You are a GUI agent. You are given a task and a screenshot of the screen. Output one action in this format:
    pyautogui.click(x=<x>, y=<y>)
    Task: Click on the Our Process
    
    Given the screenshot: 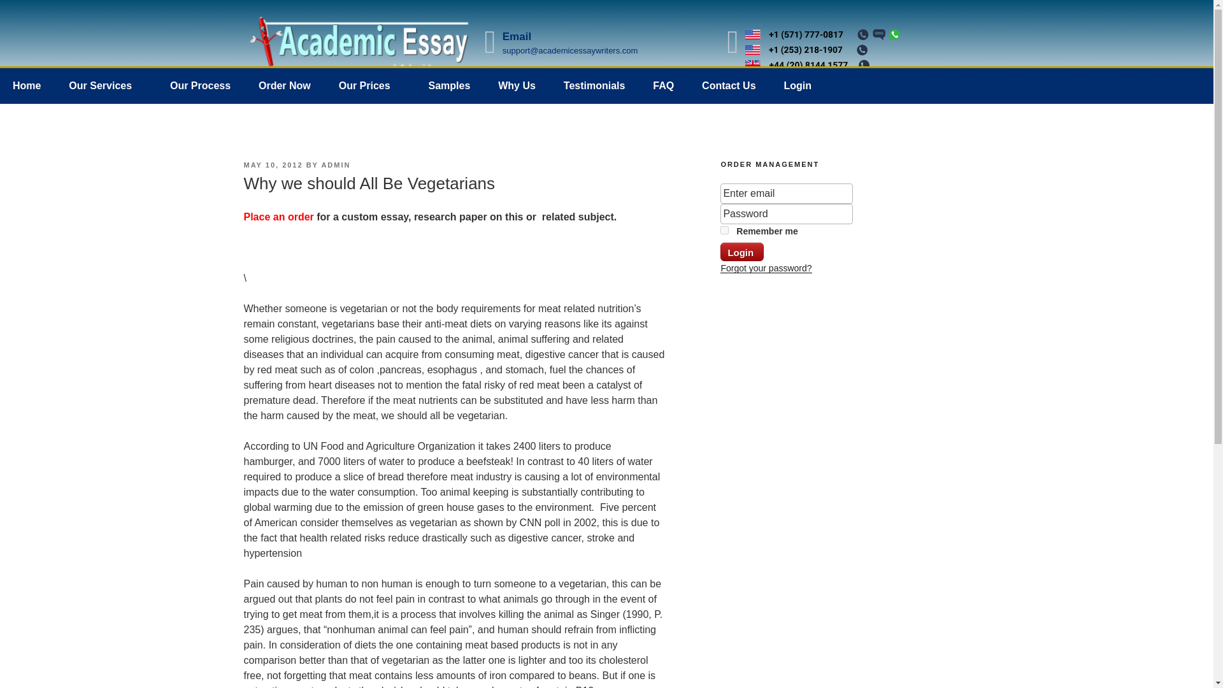 What is the action you would take?
    pyautogui.click(x=200, y=85)
    